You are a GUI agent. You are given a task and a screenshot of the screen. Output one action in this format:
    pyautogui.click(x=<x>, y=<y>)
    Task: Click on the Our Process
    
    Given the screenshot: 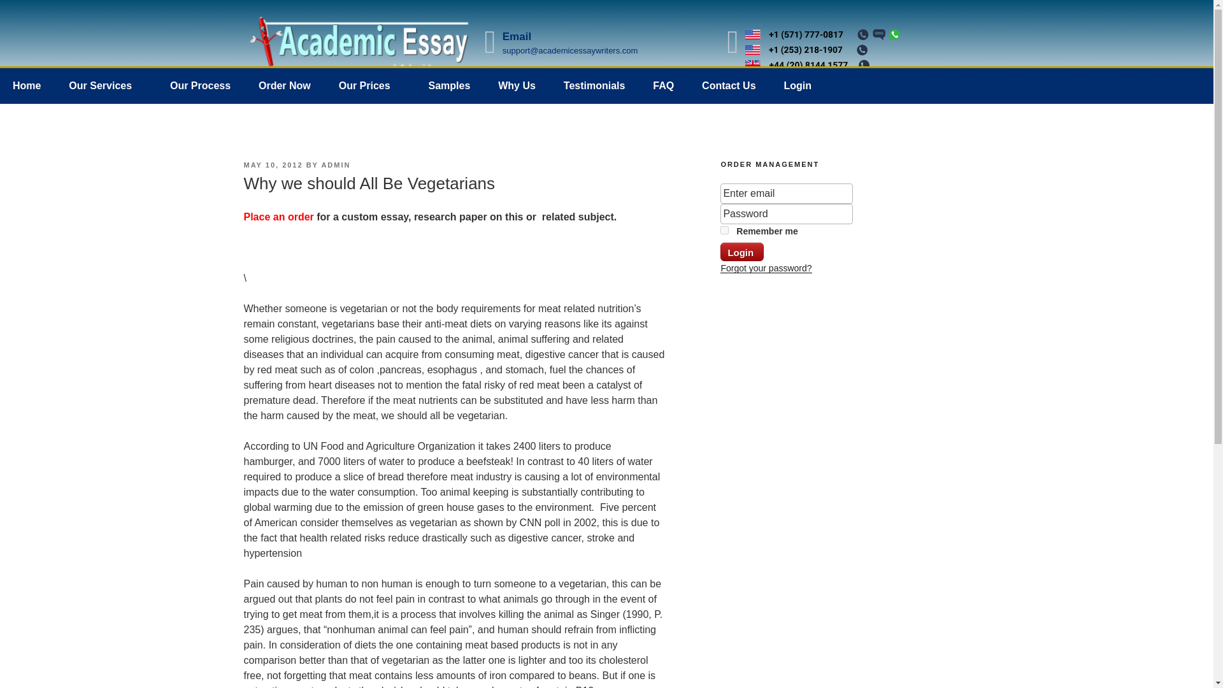 What is the action you would take?
    pyautogui.click(x=200, y=85)
    